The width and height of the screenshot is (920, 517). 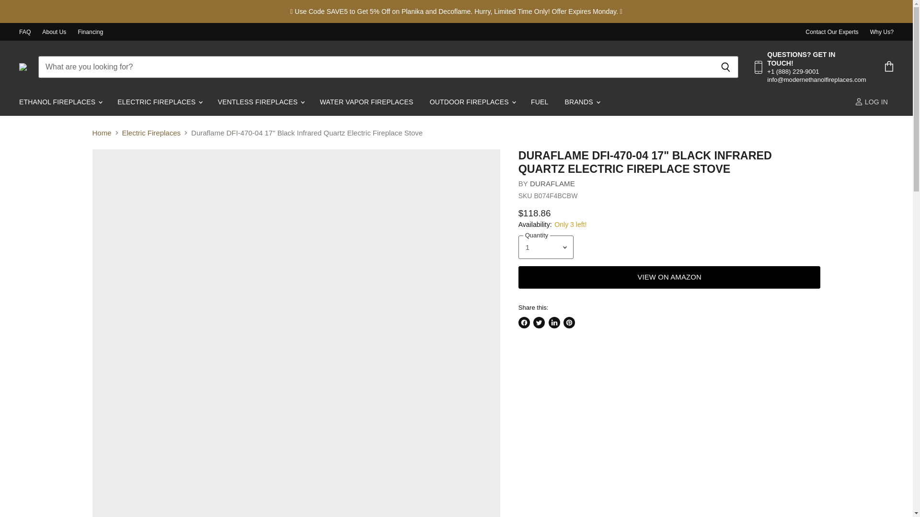 I want to click on Financing, so click(x=90, y=32).